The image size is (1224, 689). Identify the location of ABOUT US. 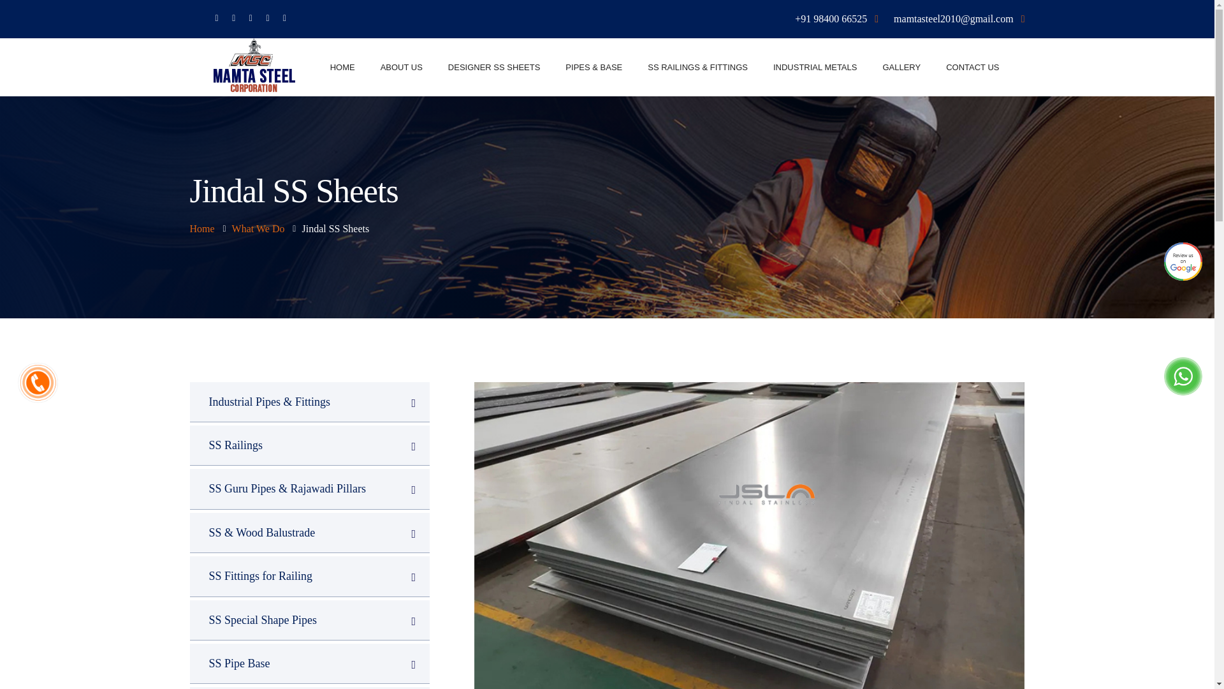
(402, 67).